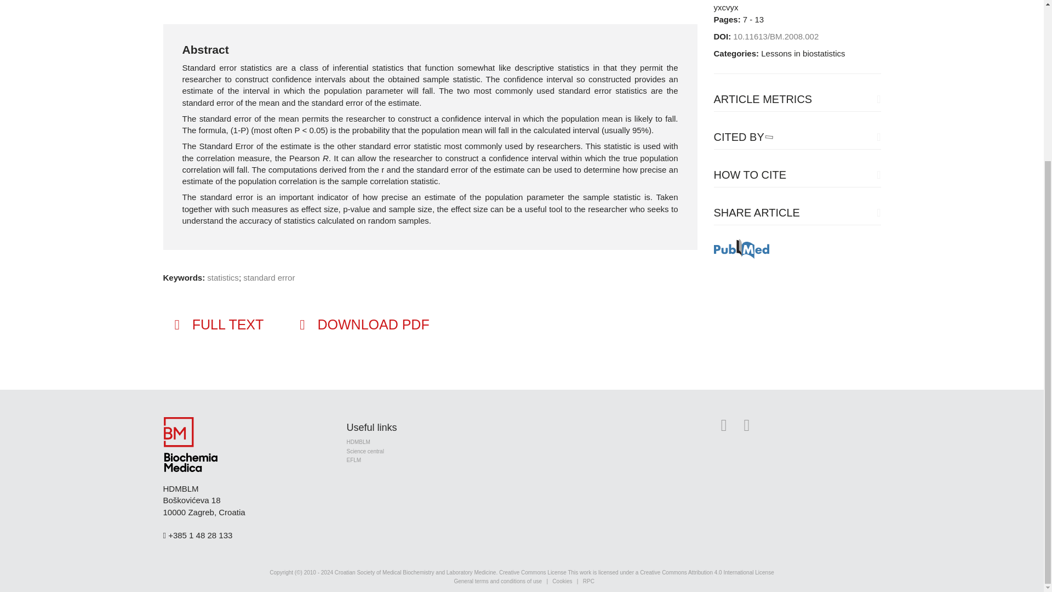  I want to click on Journal RSS feed, so click(723, 429).